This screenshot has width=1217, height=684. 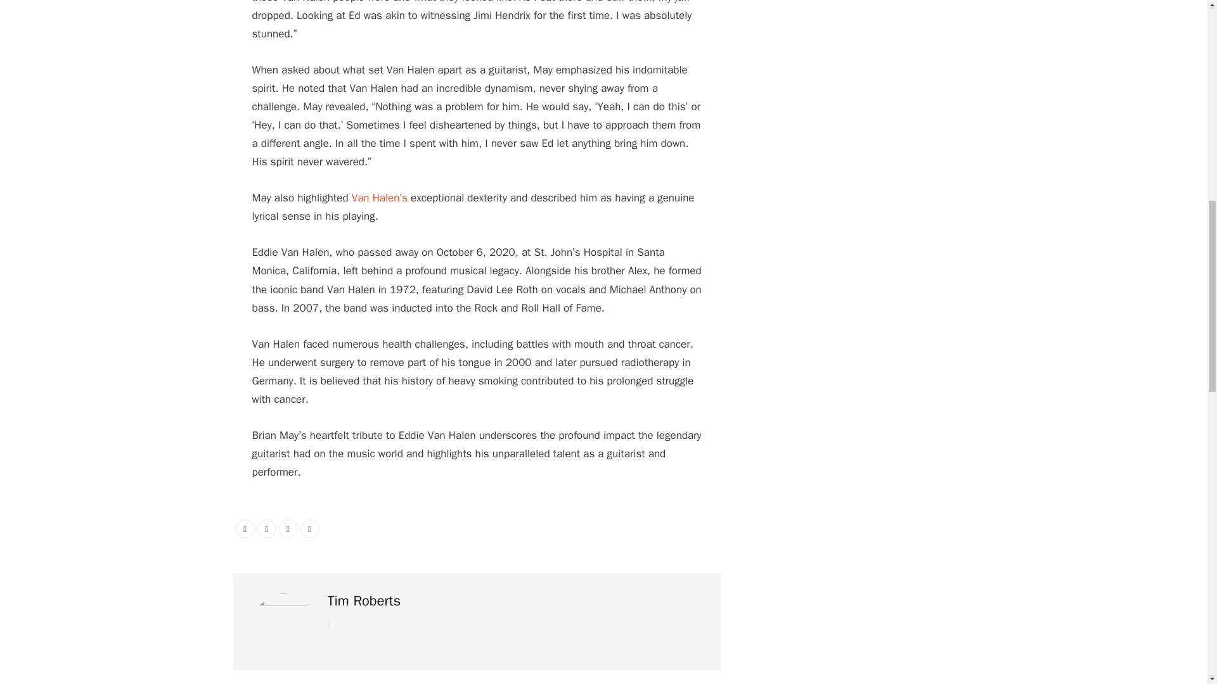 I want to click on Share on Facebook, so click(x=245, y=528).